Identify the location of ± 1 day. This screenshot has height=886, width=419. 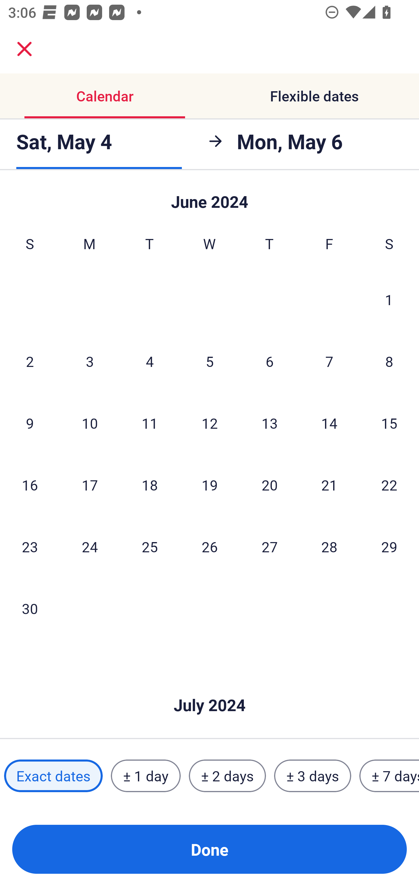
(145, 776).